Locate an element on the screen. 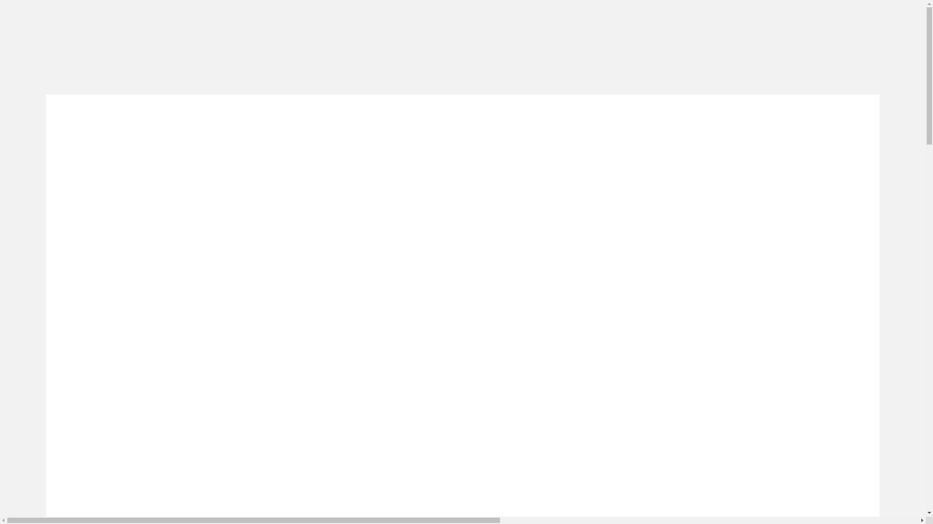 The height and width of the screenshot is (524, 933). Blog is located at coordinates (524, 125).